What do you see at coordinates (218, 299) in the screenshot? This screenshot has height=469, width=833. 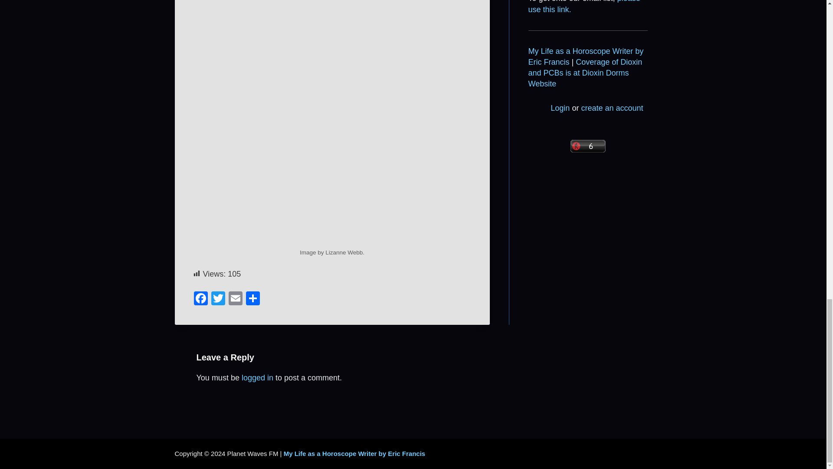 I see `Twitter` at bounding box center [218, 299].